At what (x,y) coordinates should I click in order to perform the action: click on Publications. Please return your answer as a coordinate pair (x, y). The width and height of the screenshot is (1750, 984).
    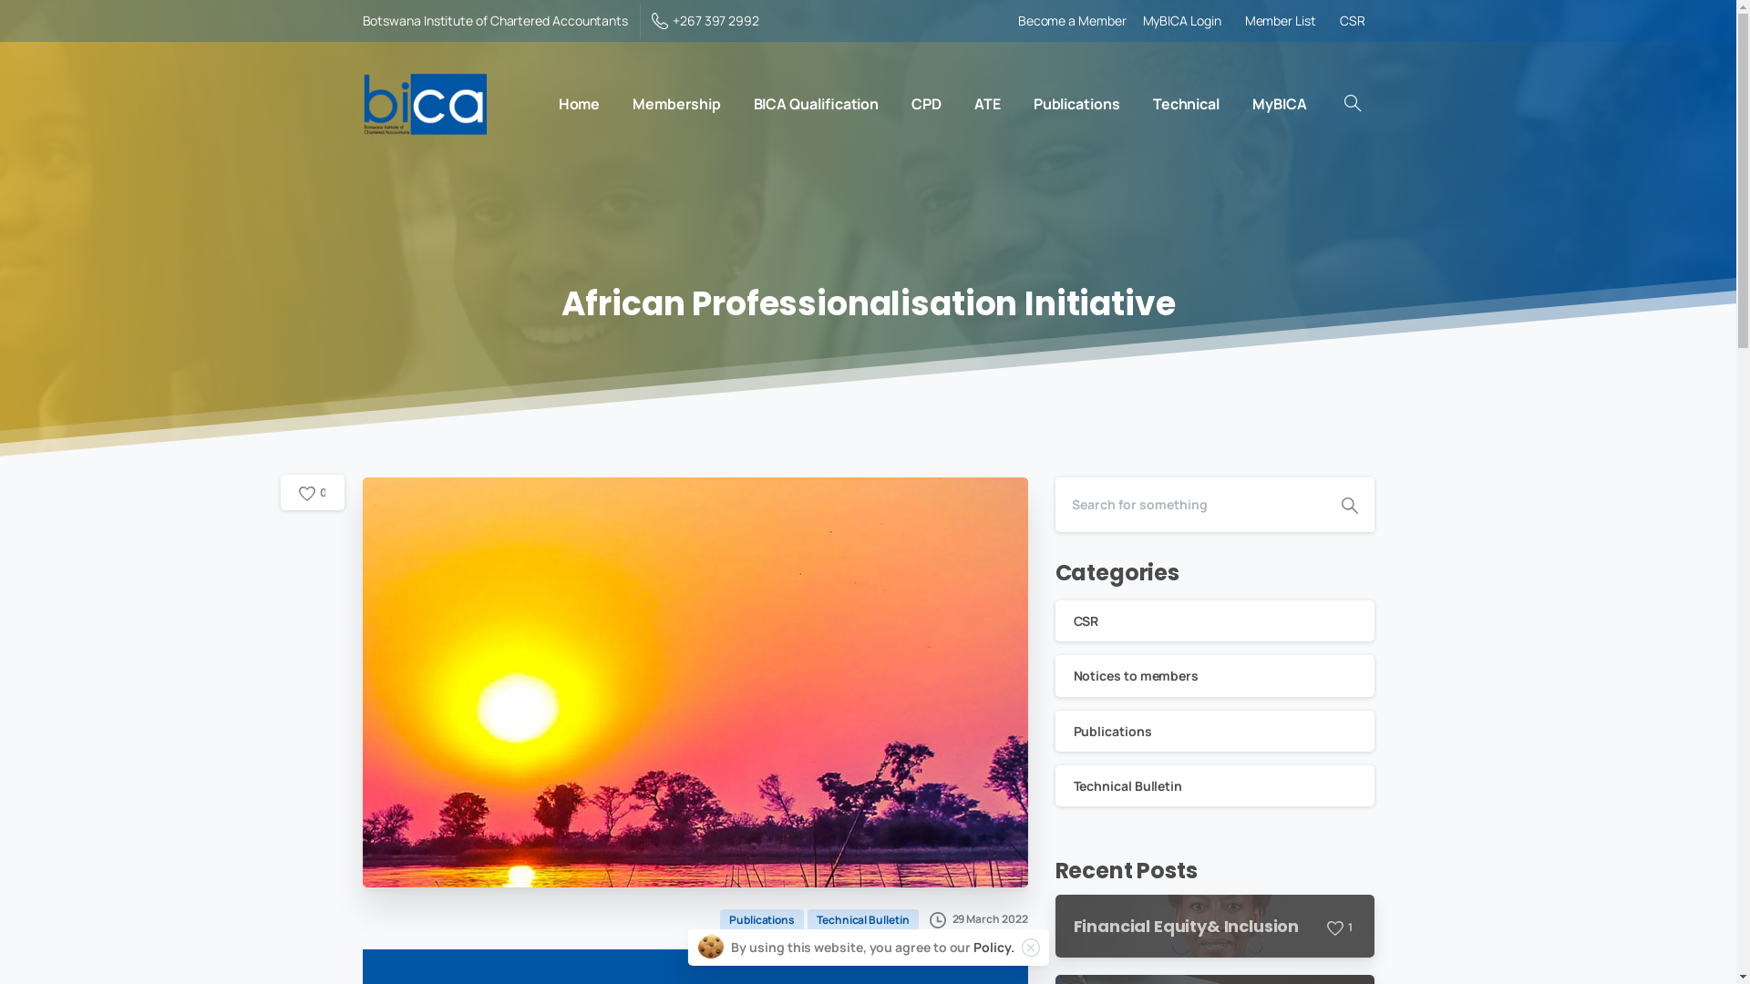
    Looking at the image, I should click on (764, 918).